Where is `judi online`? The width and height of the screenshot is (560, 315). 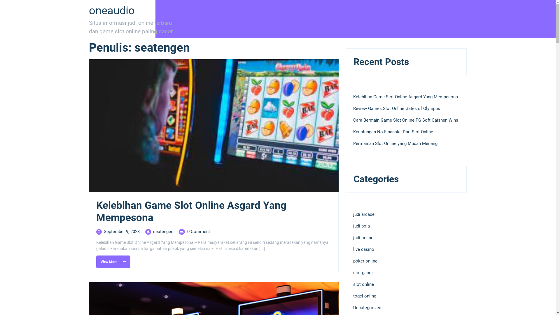 judi online is located at coordinates (363, 238).